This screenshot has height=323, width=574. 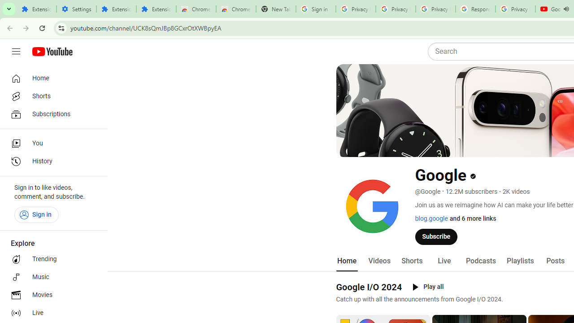 I want to click on Music, so click(x=51, y=277).